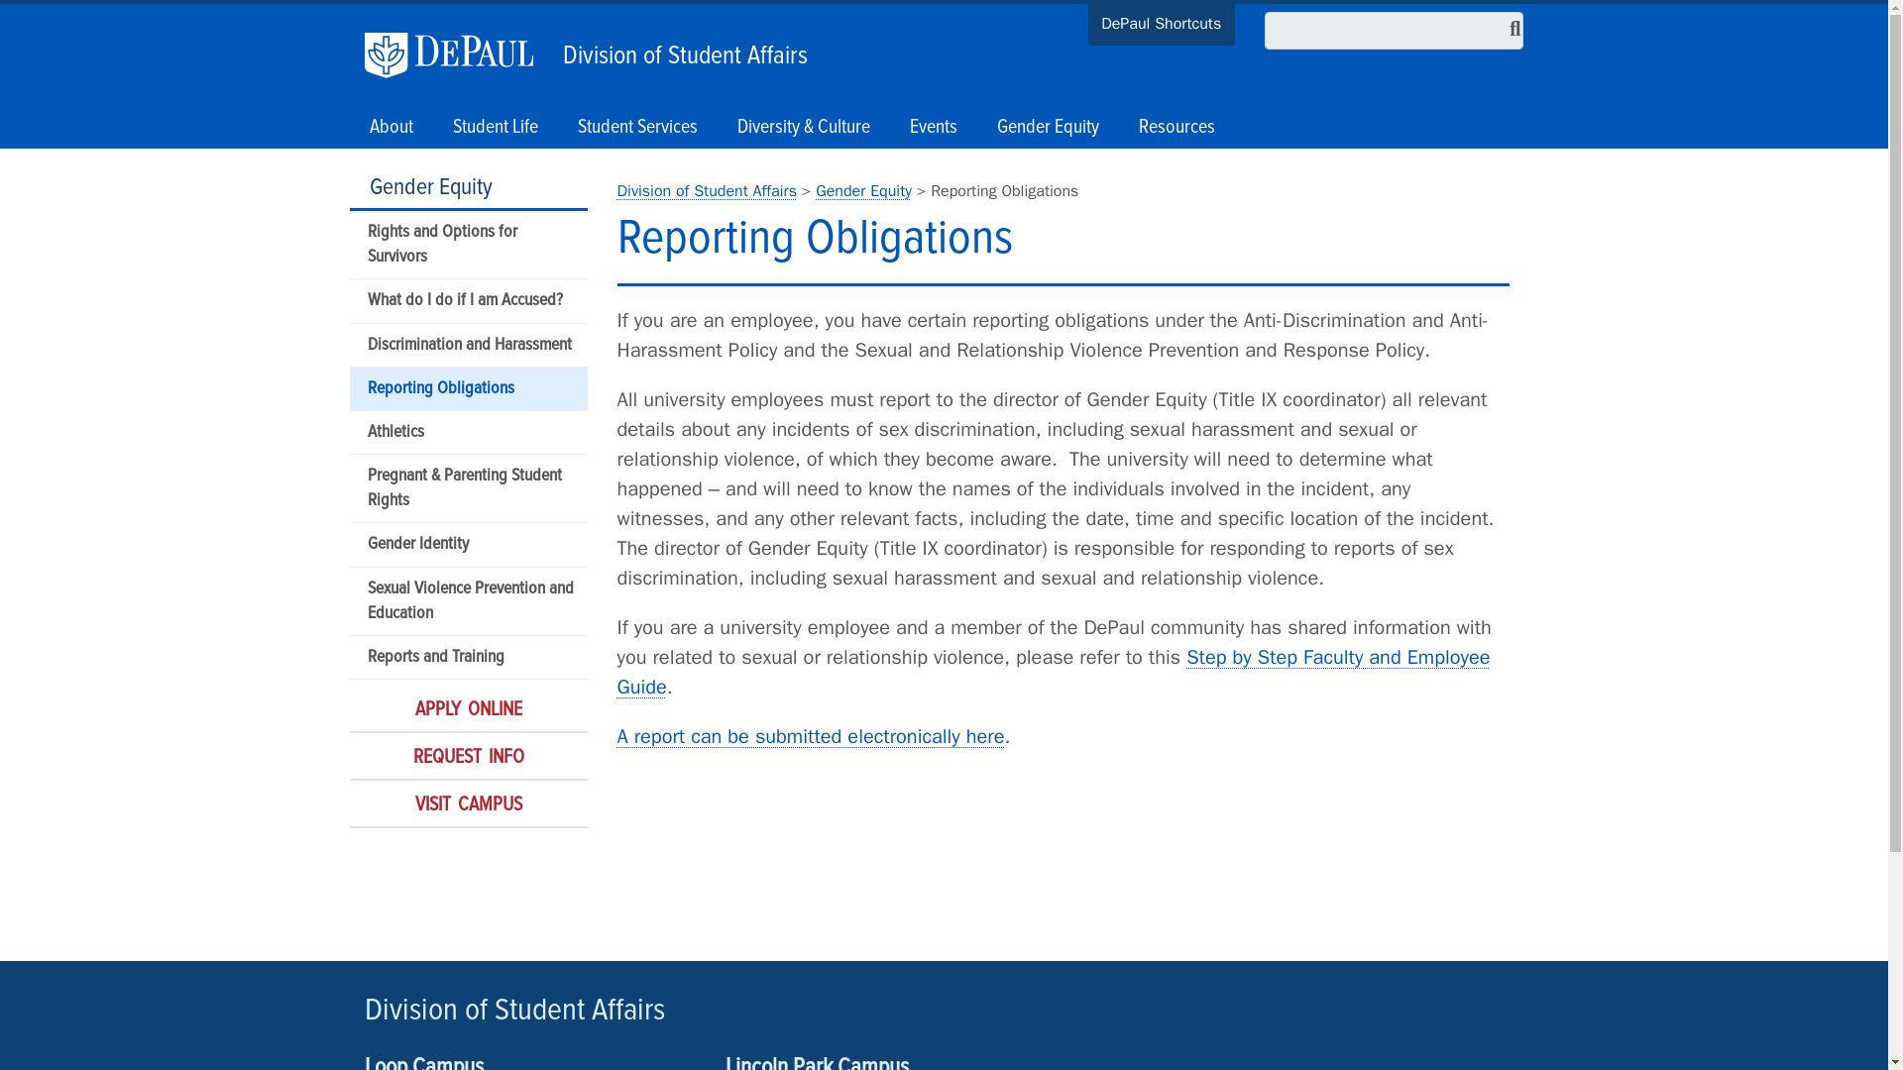  I want to click on DePaul University, so click(459, 55).